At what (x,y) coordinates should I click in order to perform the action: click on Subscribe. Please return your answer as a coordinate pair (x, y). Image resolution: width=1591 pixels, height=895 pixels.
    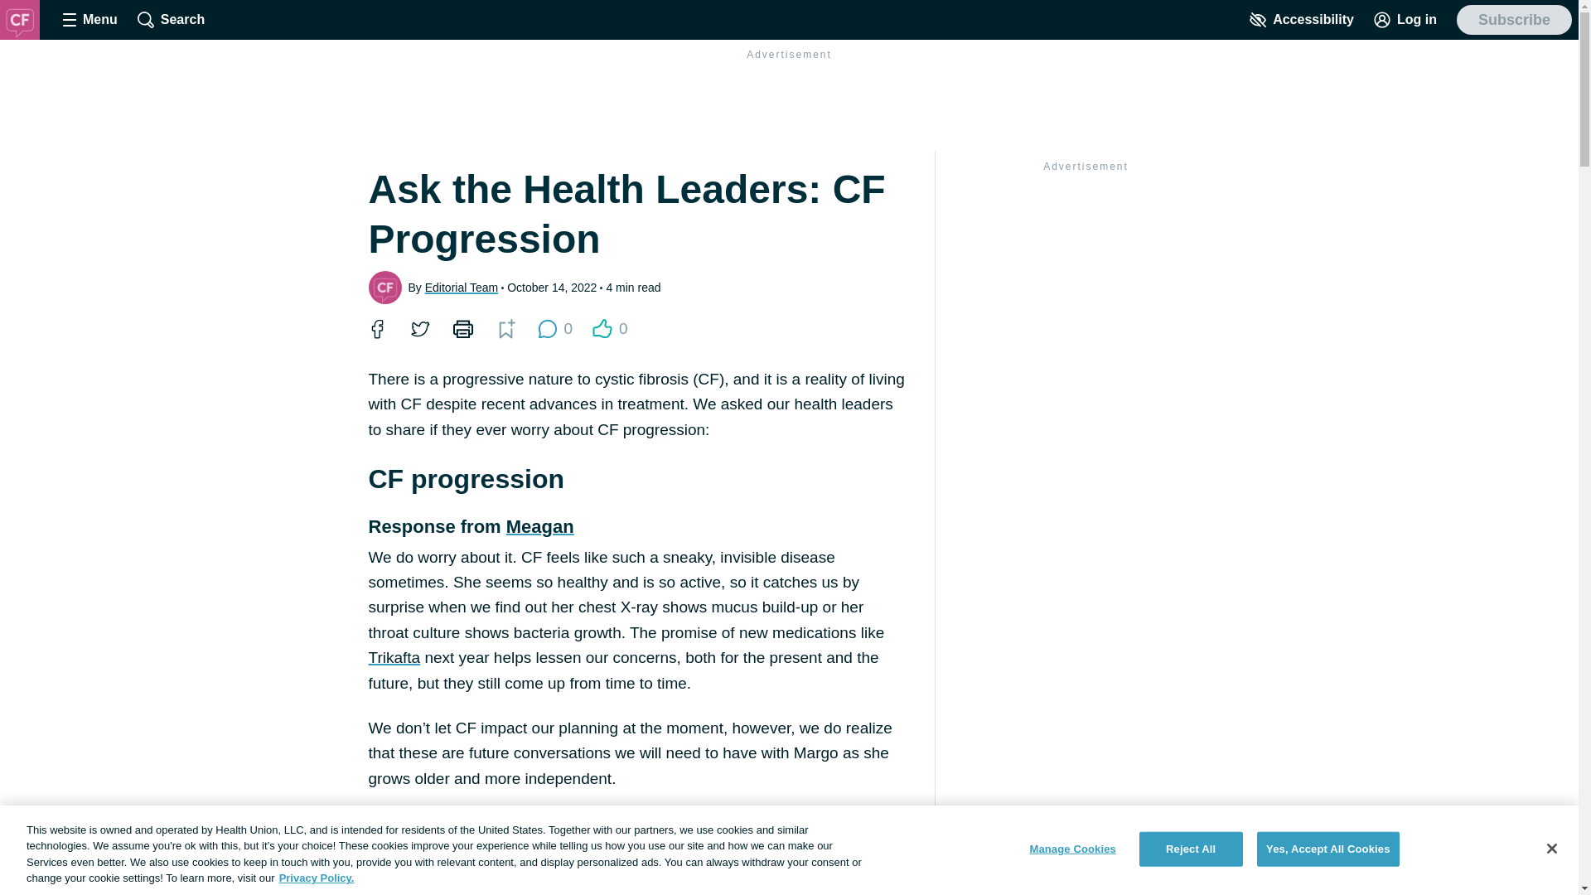
    Looking at the image, I should click on (547, 328).